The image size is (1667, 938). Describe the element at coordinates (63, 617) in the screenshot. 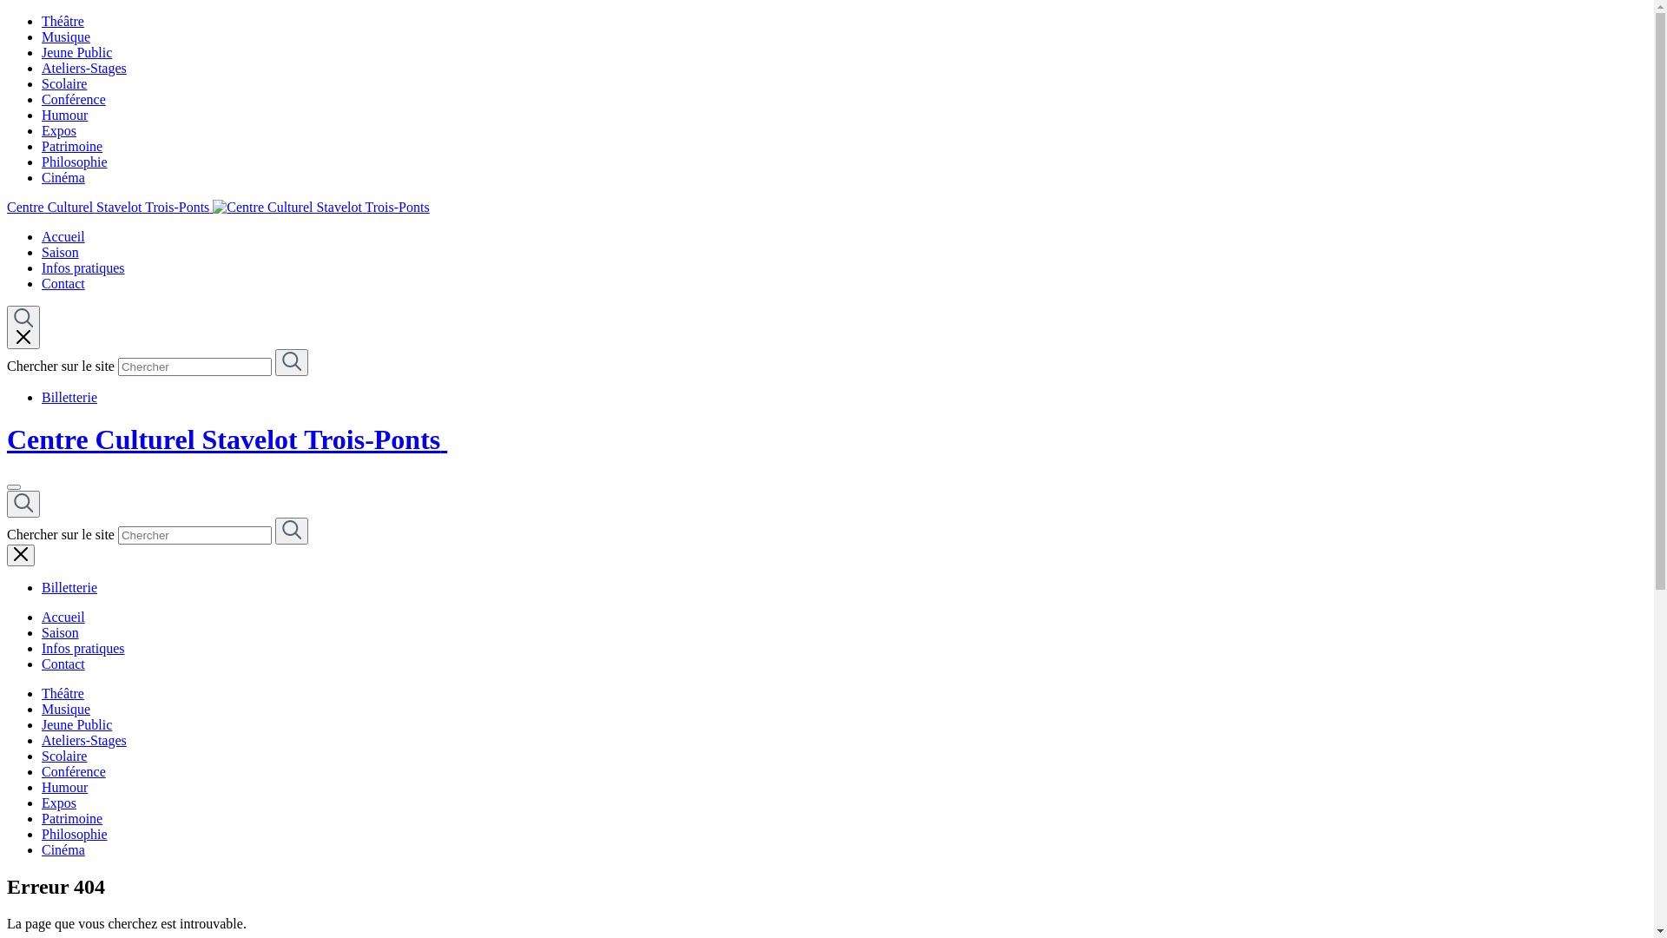

I see `Accueil` at that location.